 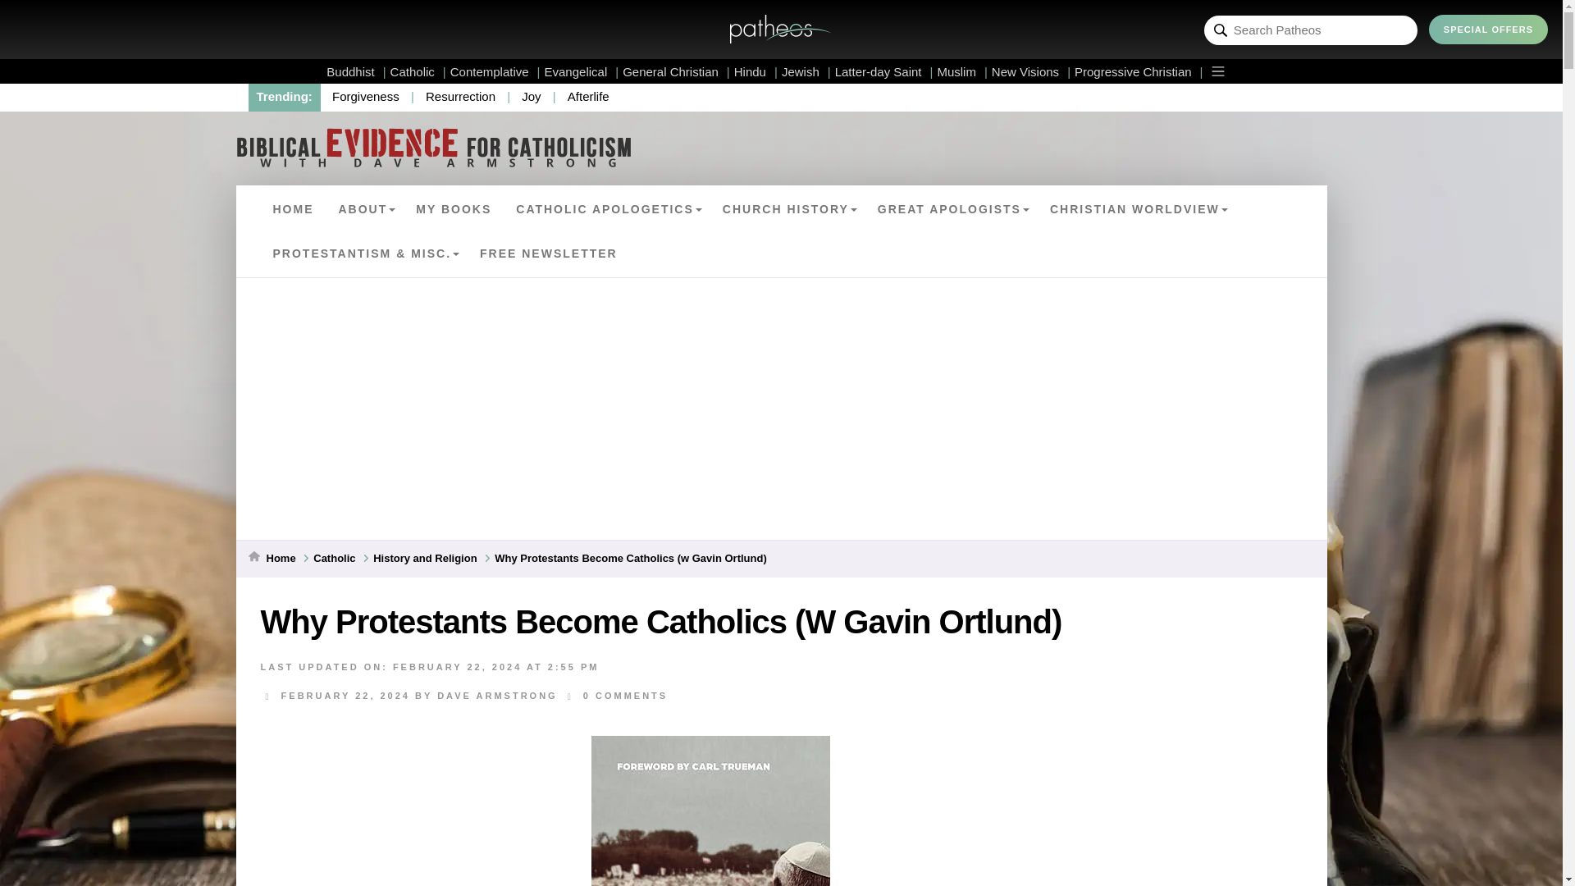 I want to click on Catholic, so click(x=418, y=71).